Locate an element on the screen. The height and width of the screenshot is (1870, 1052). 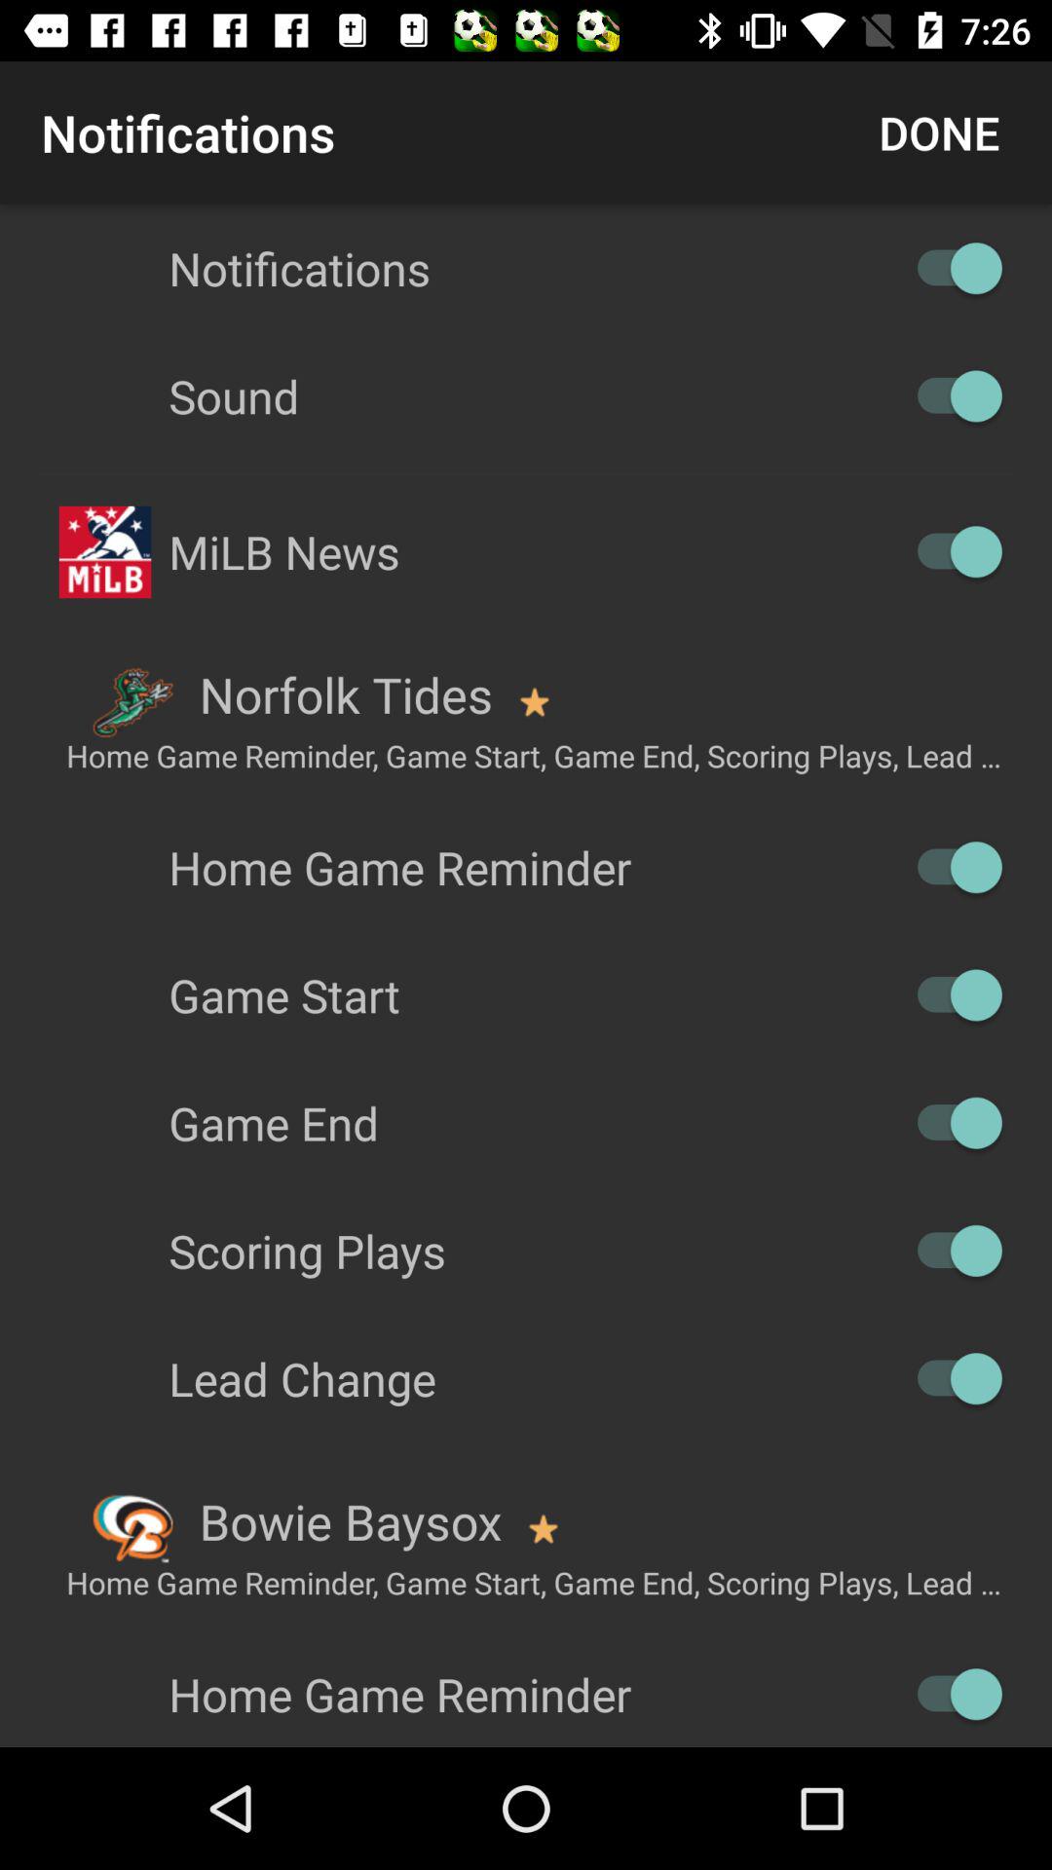
enable switch is located at coordinates (951, 867).